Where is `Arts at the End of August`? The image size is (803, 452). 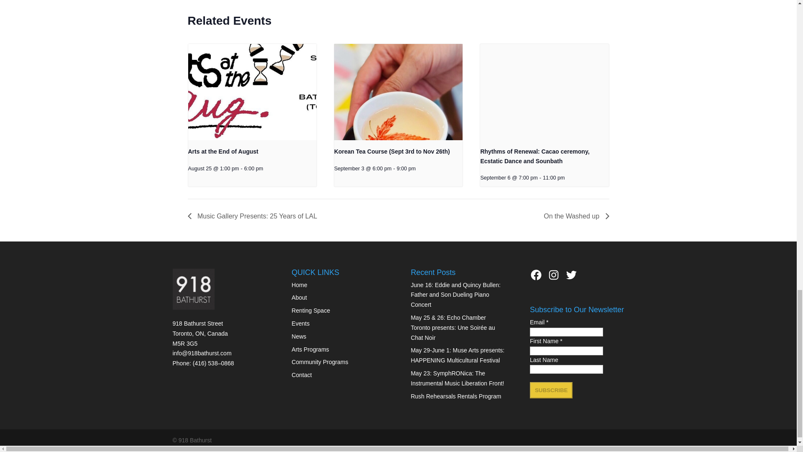 Arts at the End of August is located at coordinates (223, 152).